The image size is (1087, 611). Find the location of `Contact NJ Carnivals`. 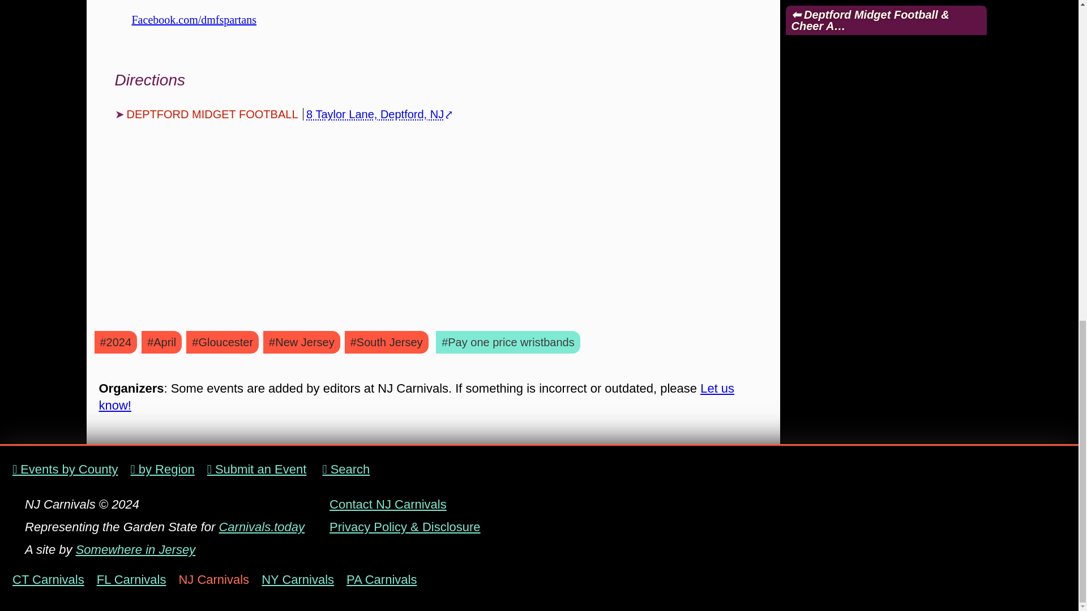

Contact NJ Carnivals is located at coordinates (388, 504).